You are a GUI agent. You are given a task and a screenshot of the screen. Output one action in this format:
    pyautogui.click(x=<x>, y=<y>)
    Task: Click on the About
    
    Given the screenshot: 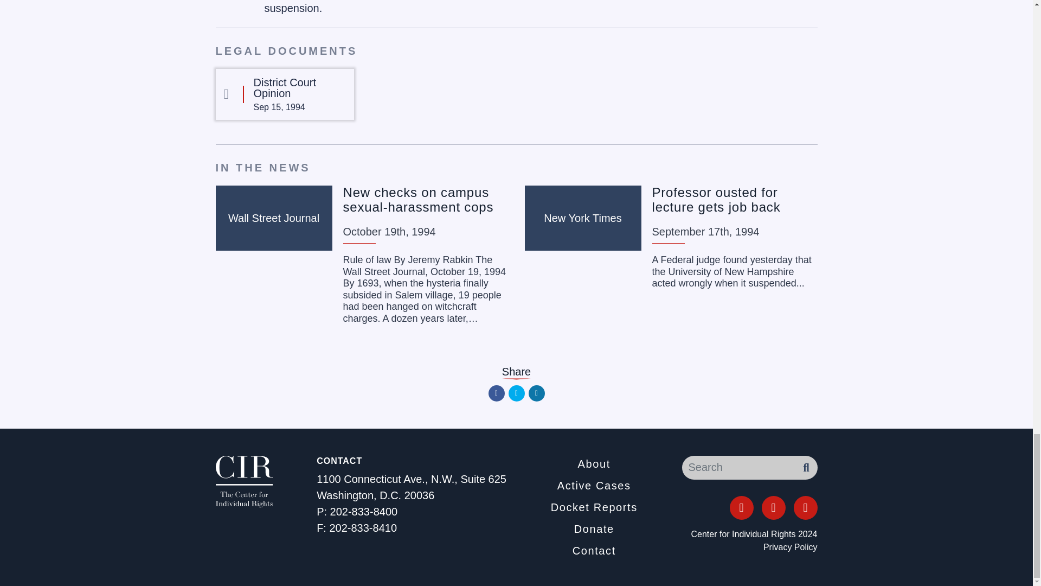 What is the action you would take?
    pyautogui.click(x=594, y=464)
    